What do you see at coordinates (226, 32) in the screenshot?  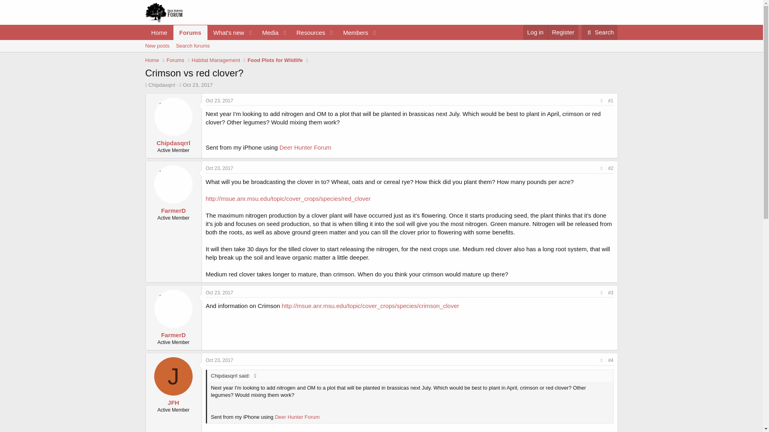 I see `What's new` at bounding box center [226, 32].